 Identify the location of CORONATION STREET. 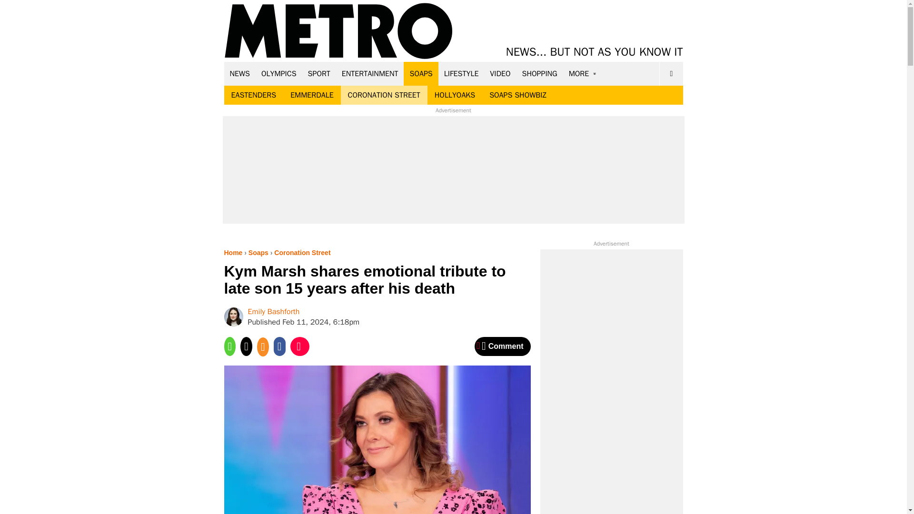
(384, 95).